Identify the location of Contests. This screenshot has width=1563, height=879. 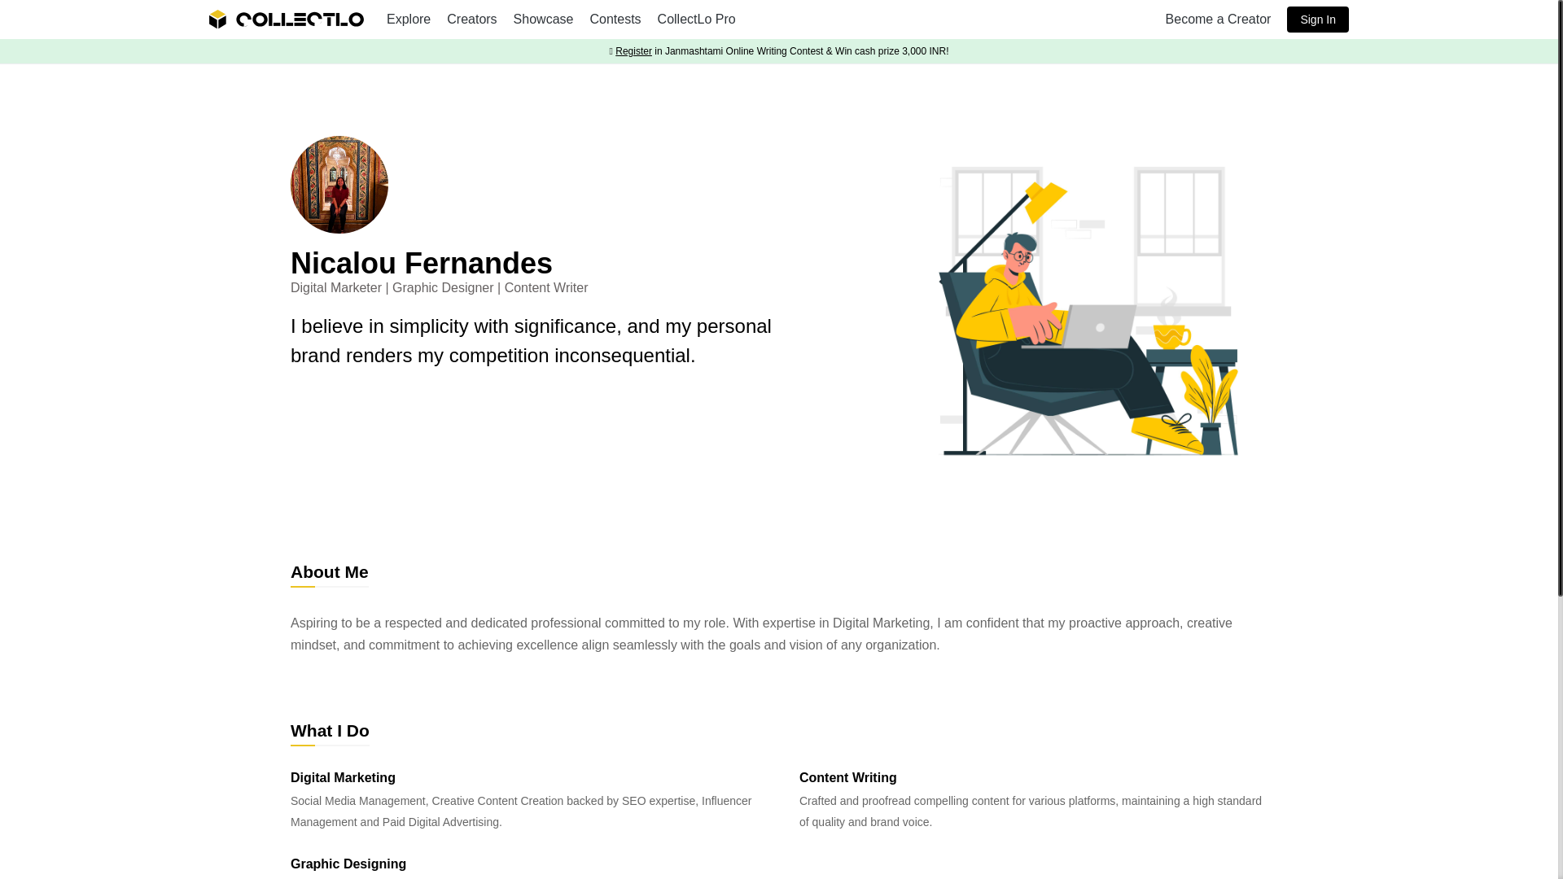
(615, 20).